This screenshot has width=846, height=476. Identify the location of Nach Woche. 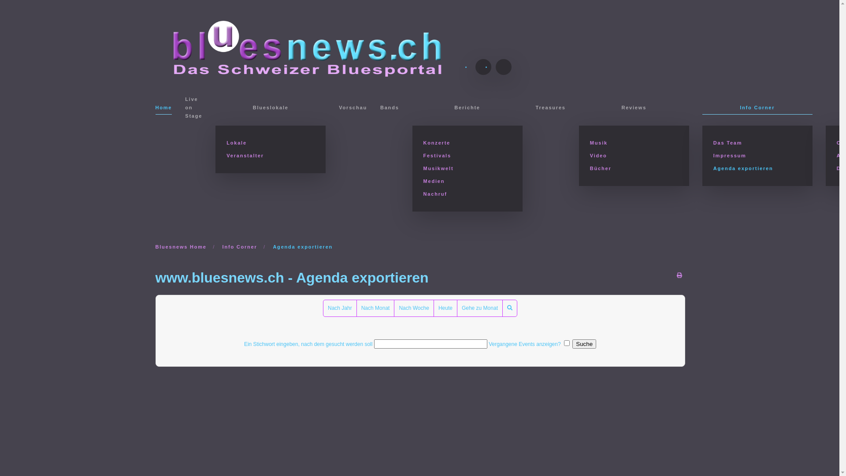
(414, 309).